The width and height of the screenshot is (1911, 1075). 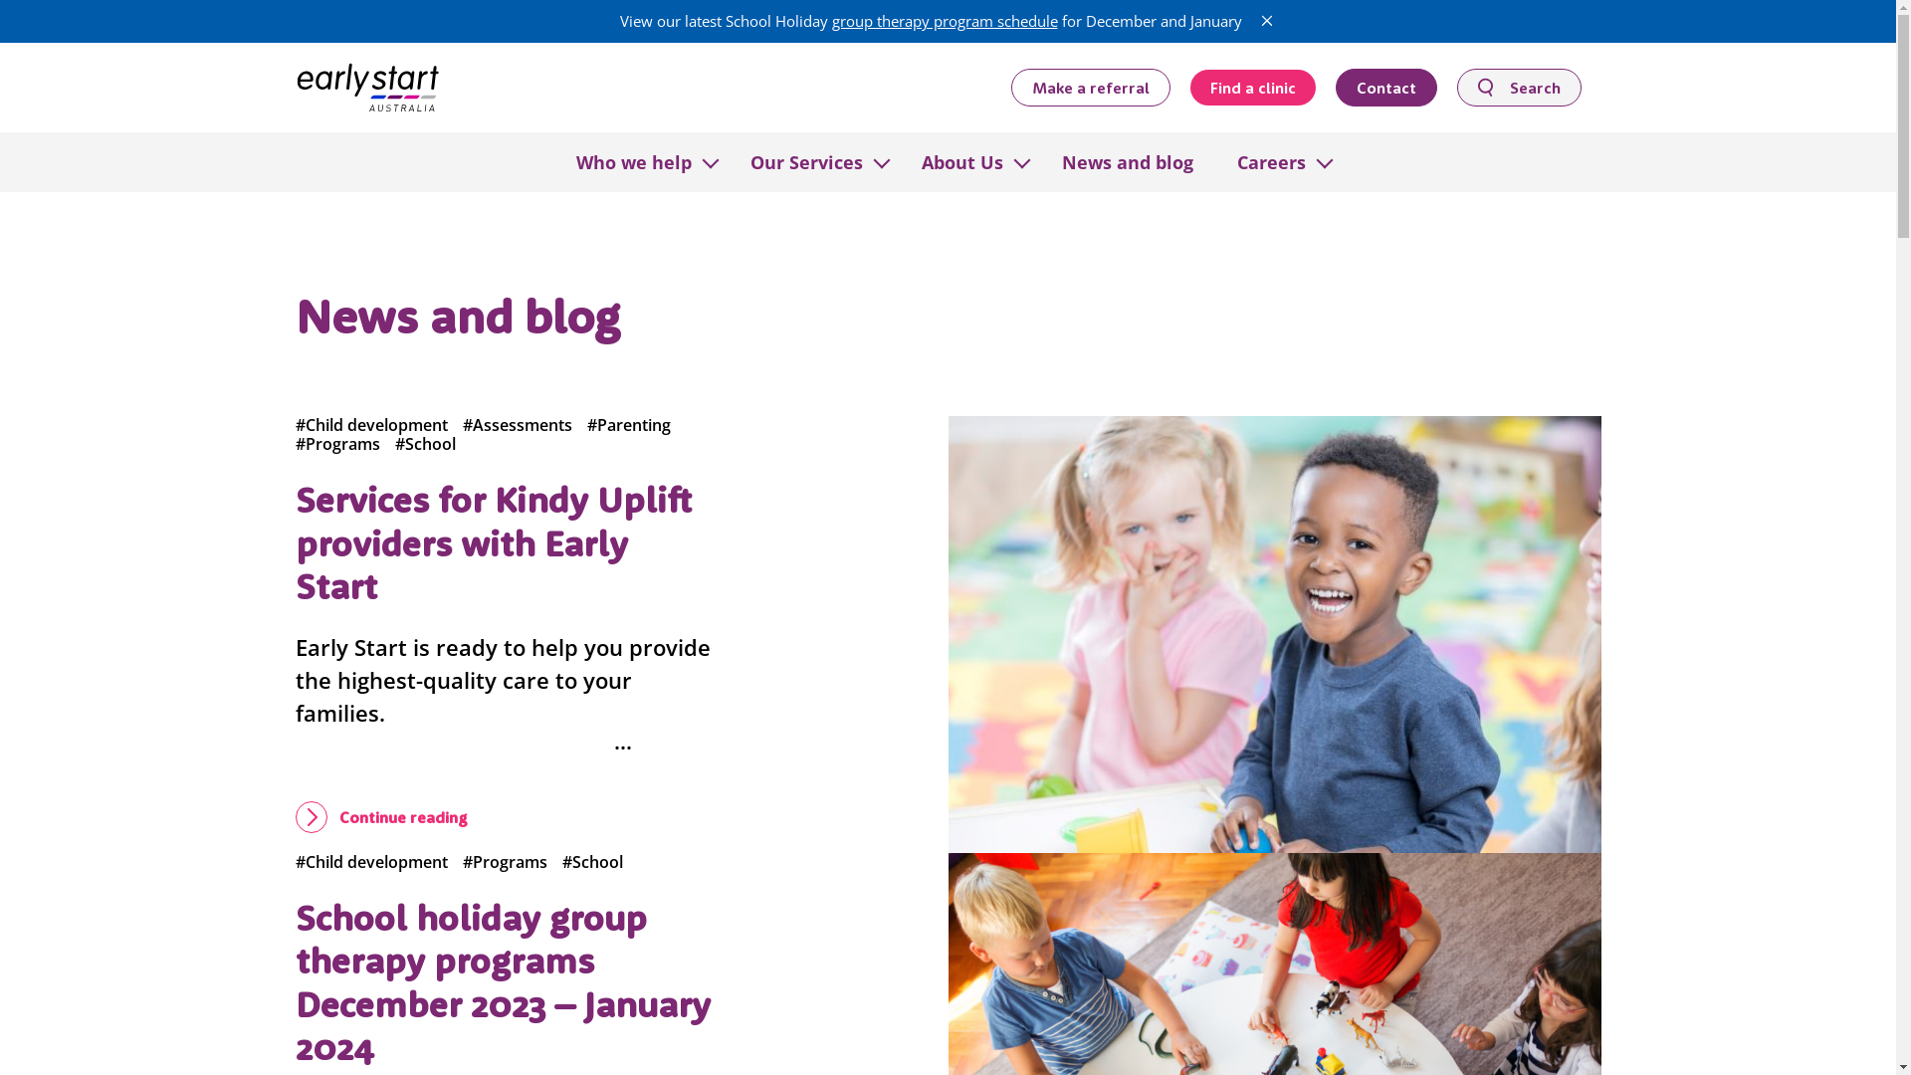 I want to click on #School, so click(x=591, y=862).